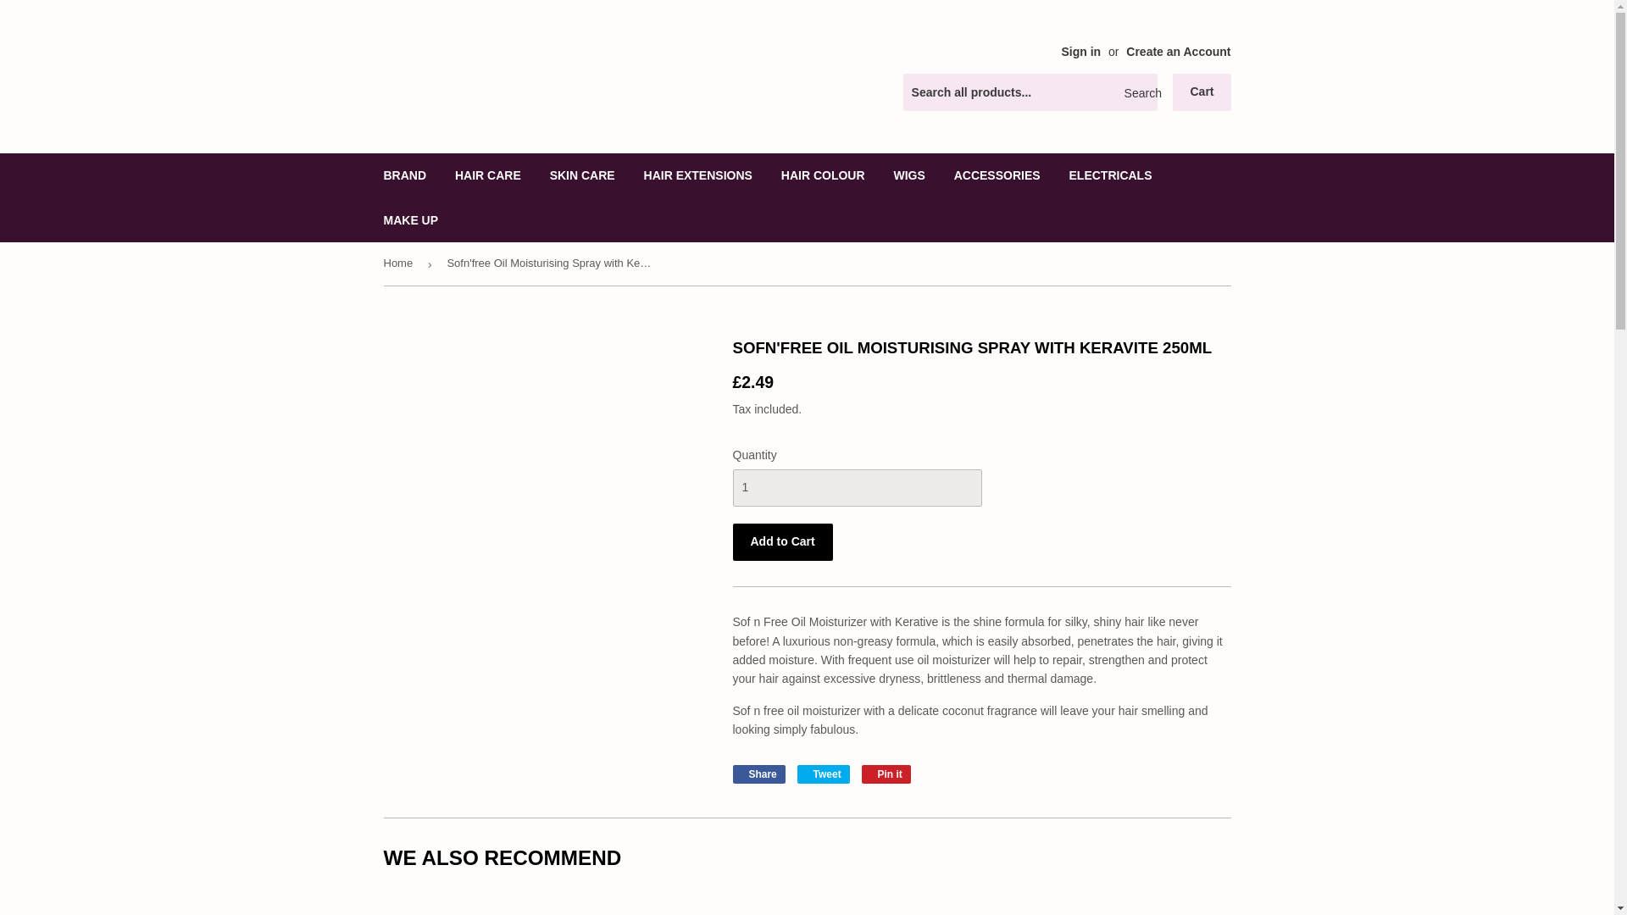 Image resolution: width=1627 pixels, height=915 pixels. Describe the element at coordinates (758, 774) in the screenshot. I see `Share on Facebook` at that location.